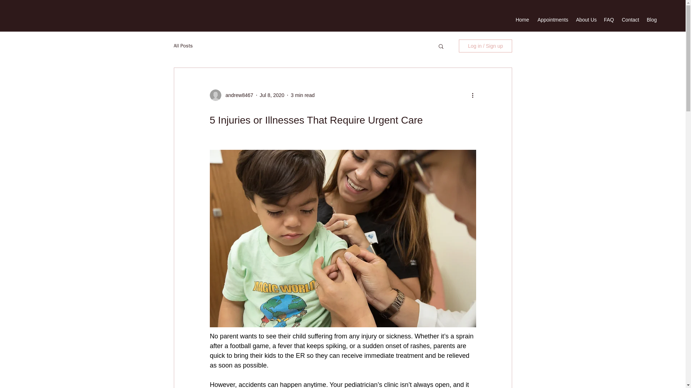  I want to click on FAQ, so click(609, 19).